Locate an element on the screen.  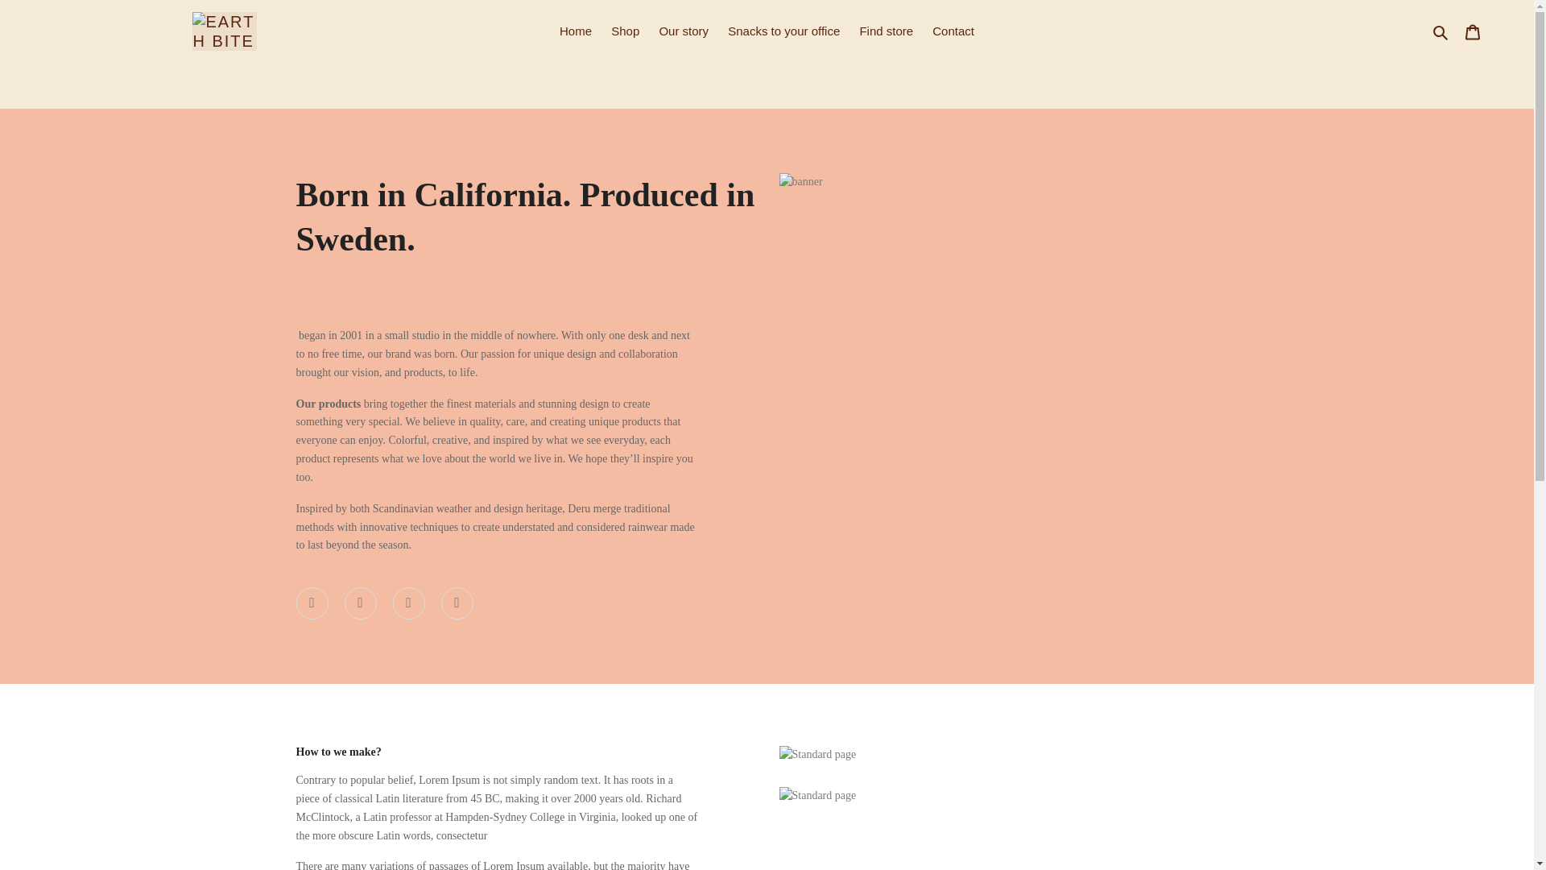
Search is located at coordinates (1441, 31).